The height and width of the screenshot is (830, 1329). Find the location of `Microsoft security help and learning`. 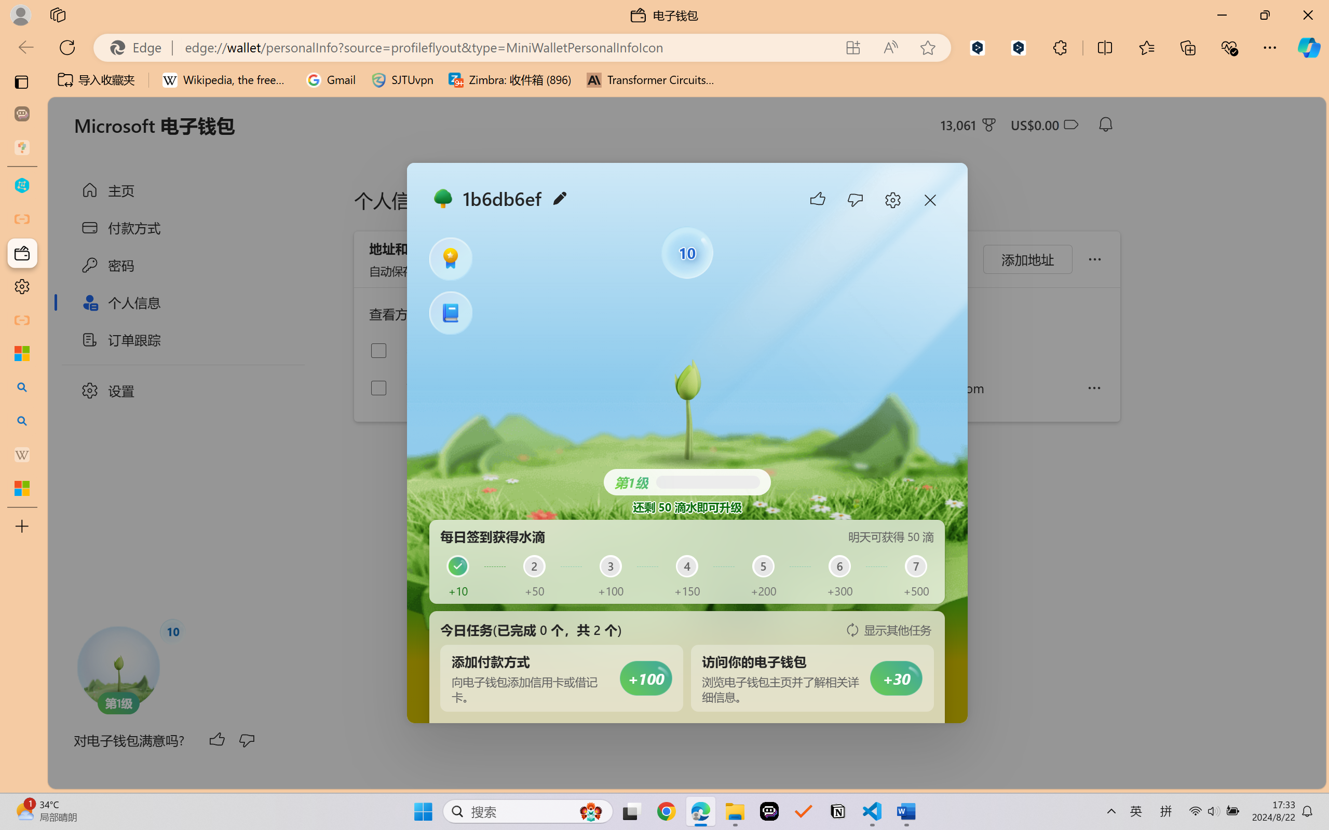

Microsoft security help and learning is located at coordinates (22, 353).